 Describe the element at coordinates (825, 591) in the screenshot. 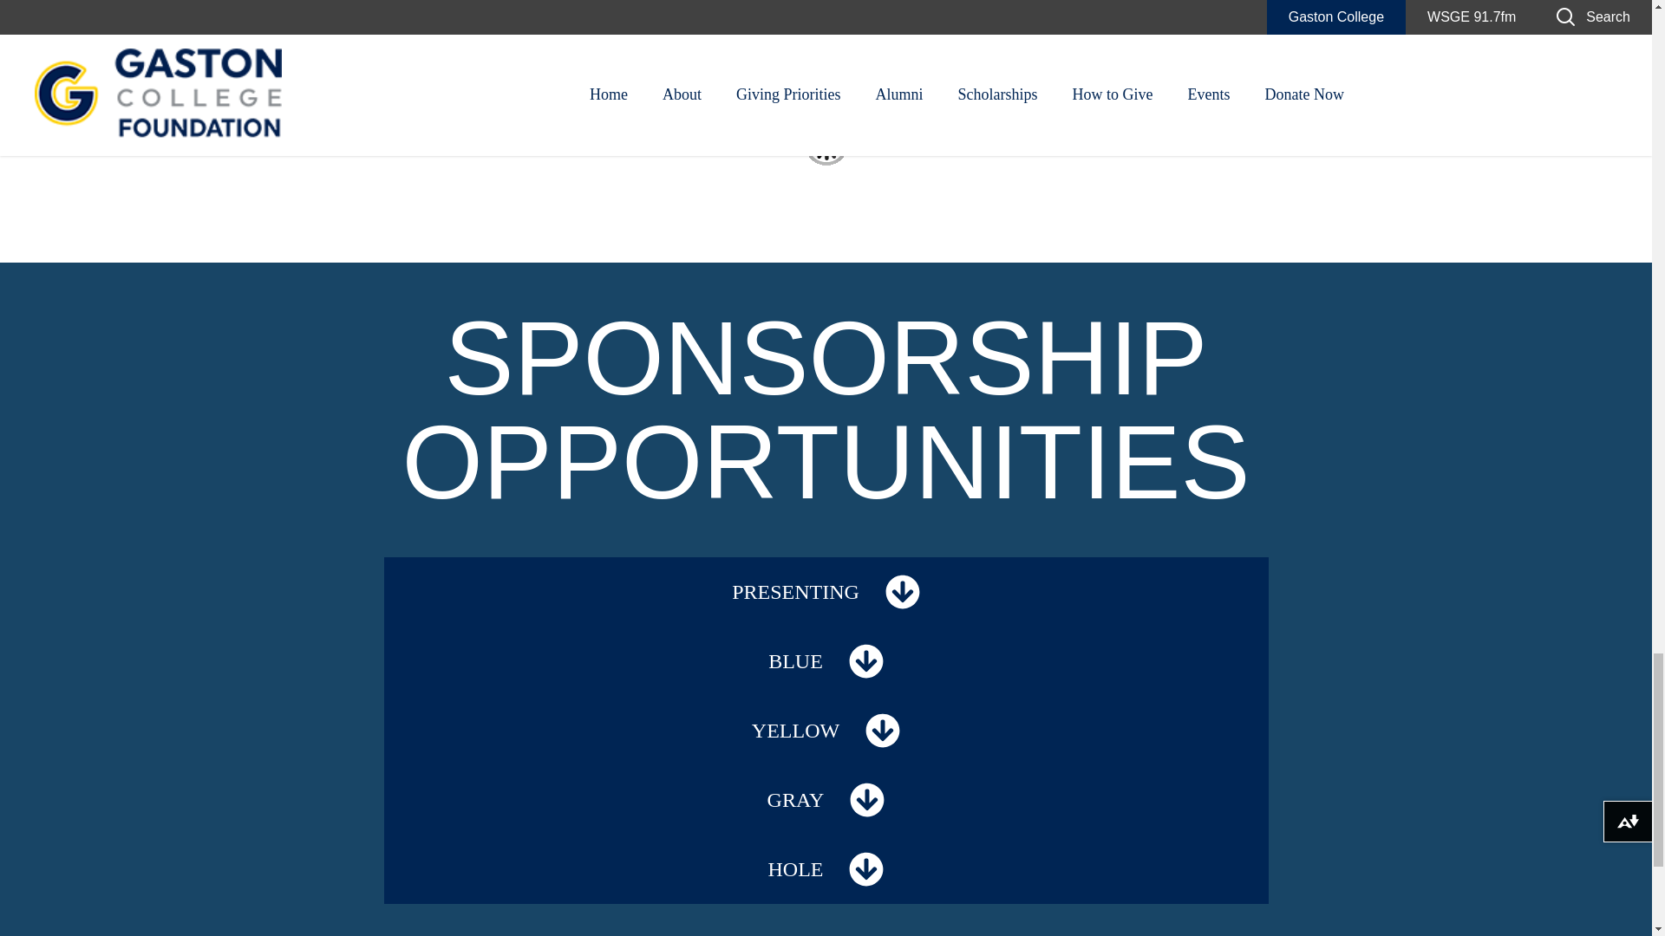

I see `Toggle Tab Content for PRESENTING` at that location.